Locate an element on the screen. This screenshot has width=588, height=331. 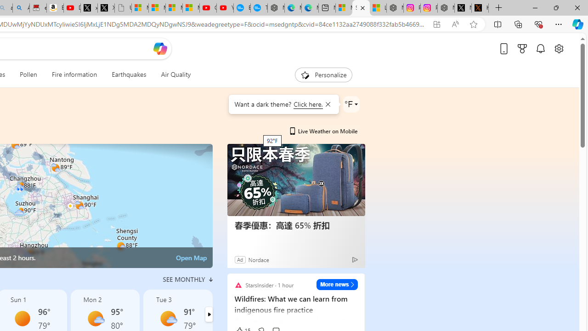
Fire information is located at coordinates (74, 74).